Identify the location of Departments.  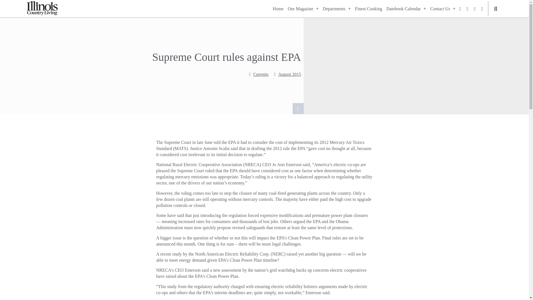
(337, 9).